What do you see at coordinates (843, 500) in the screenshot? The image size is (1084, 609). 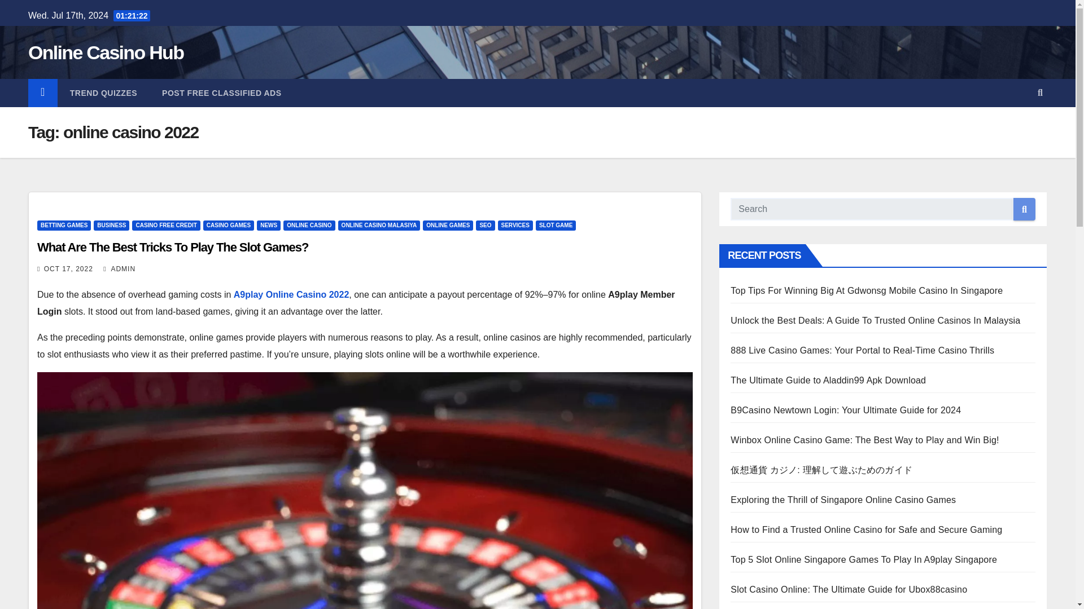 I see `Exploring the Thrill of Singapore Online Casino Games` at bounding box center [843, 500].